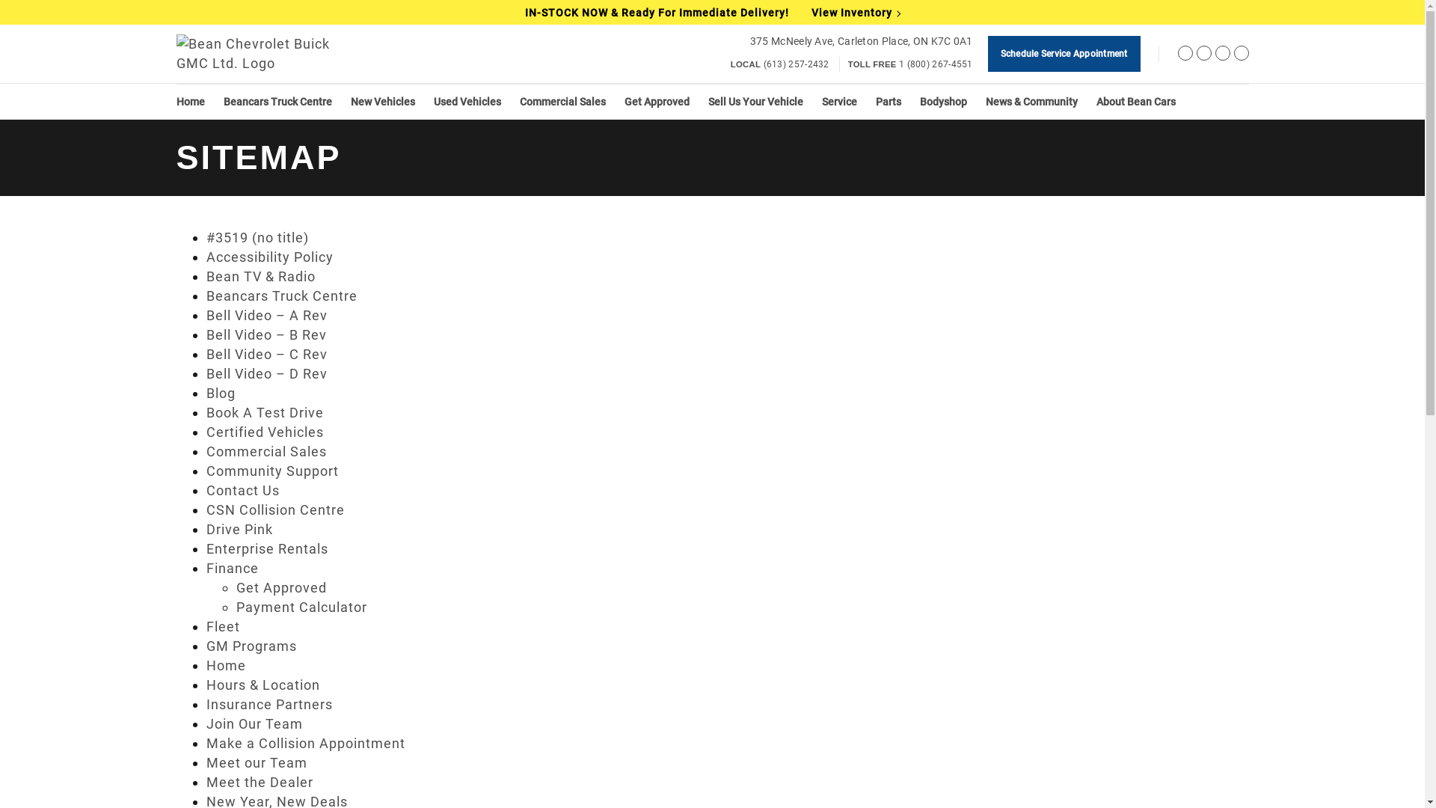 The image size is (1436, 808). Describe the element at coordinates (755, 102) in the screenshot. I see `Sell Us Your Vehicle` at that location.